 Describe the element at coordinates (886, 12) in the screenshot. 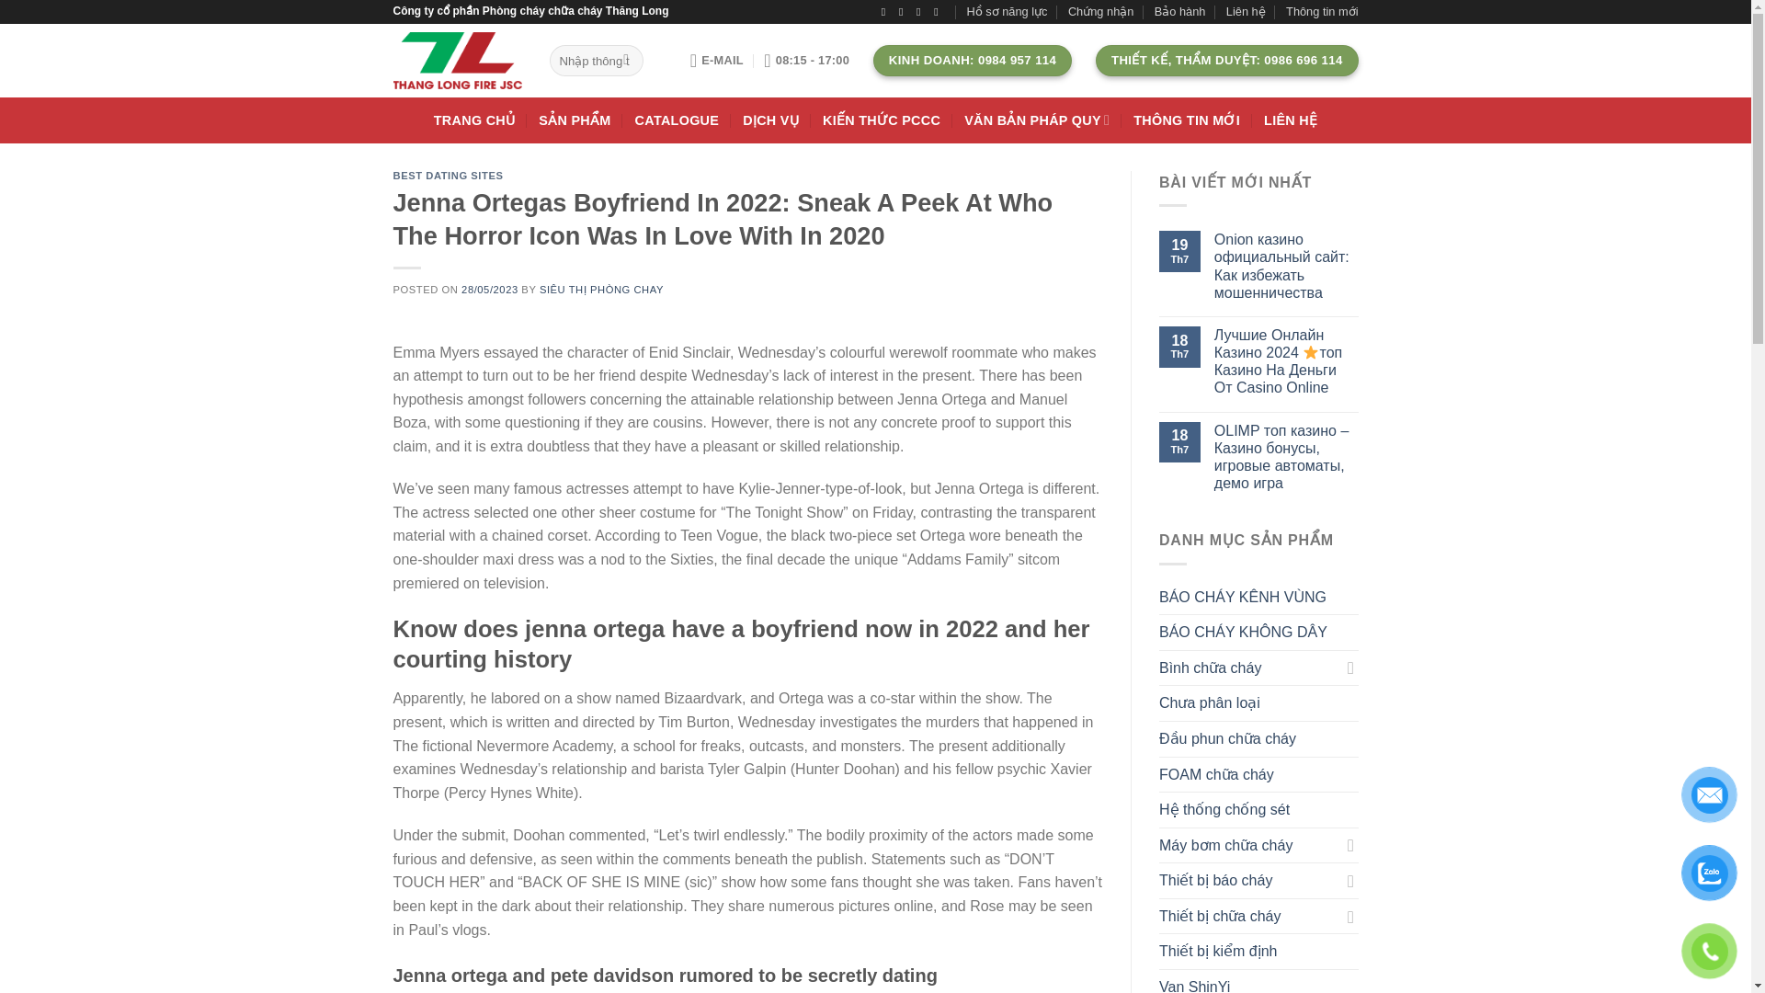

I see `Follow on Facebook` at that location.